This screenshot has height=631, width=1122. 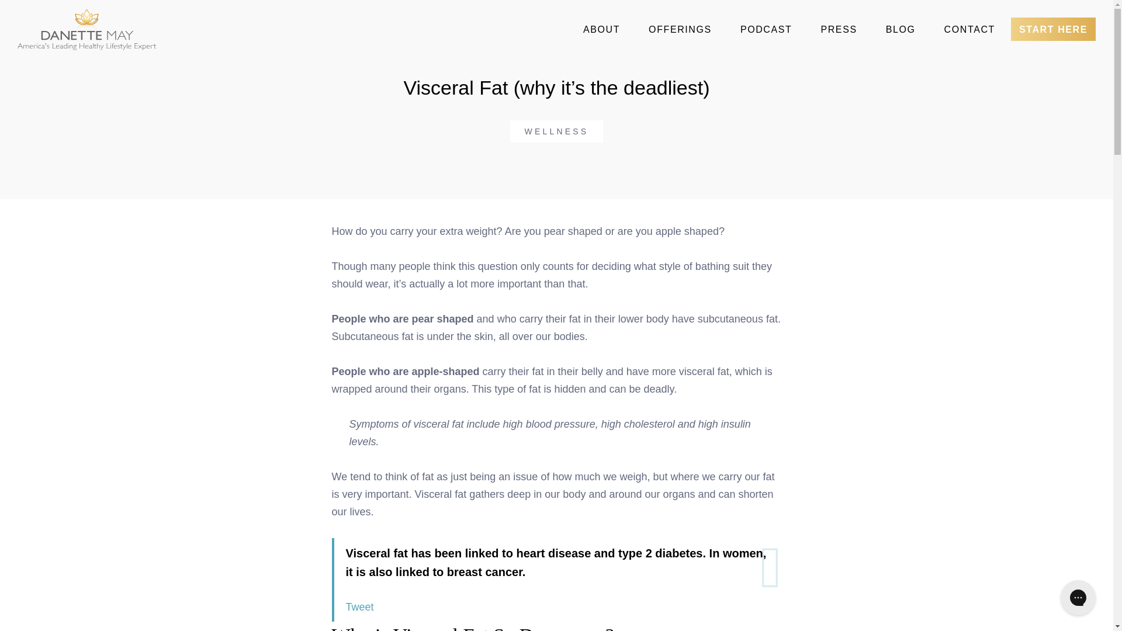 What do you see at coordinates (1078, 597) in the screenshot?
I see `Gorgias live chat messenger` at bounding box center [1078, 597].